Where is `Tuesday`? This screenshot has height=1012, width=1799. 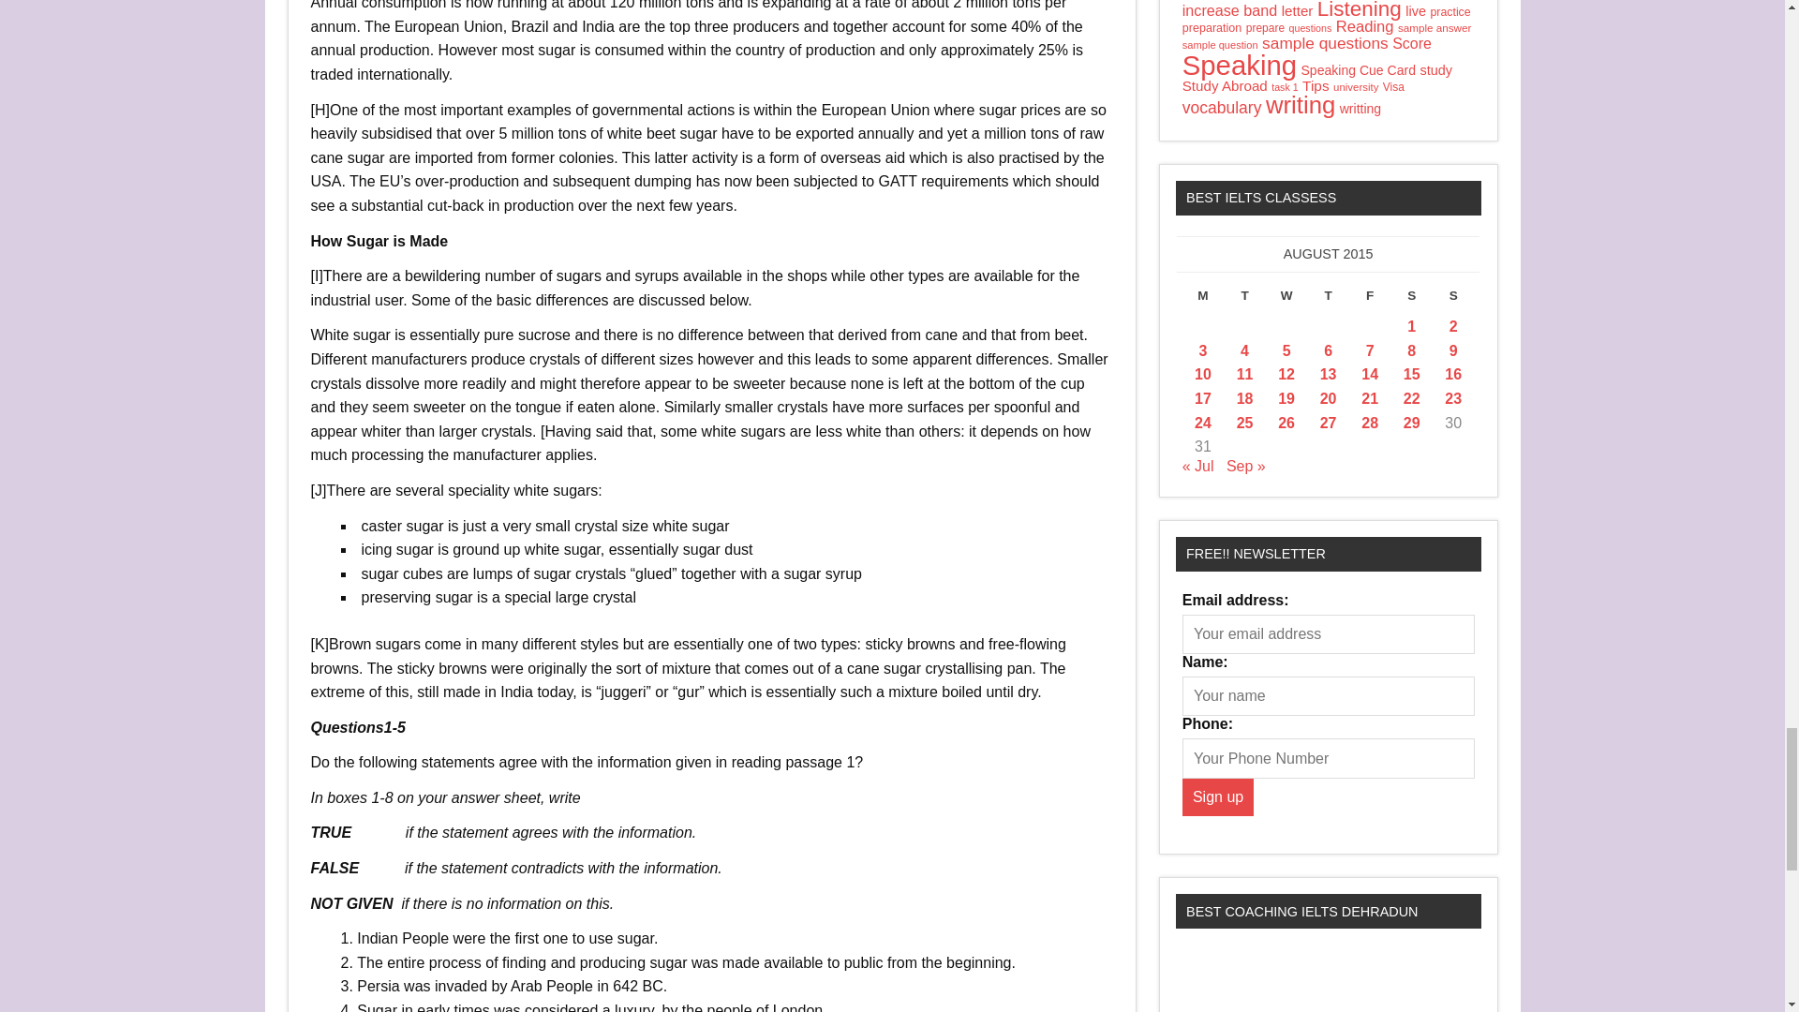 Tuesday is located at coordinates (1244, 300).